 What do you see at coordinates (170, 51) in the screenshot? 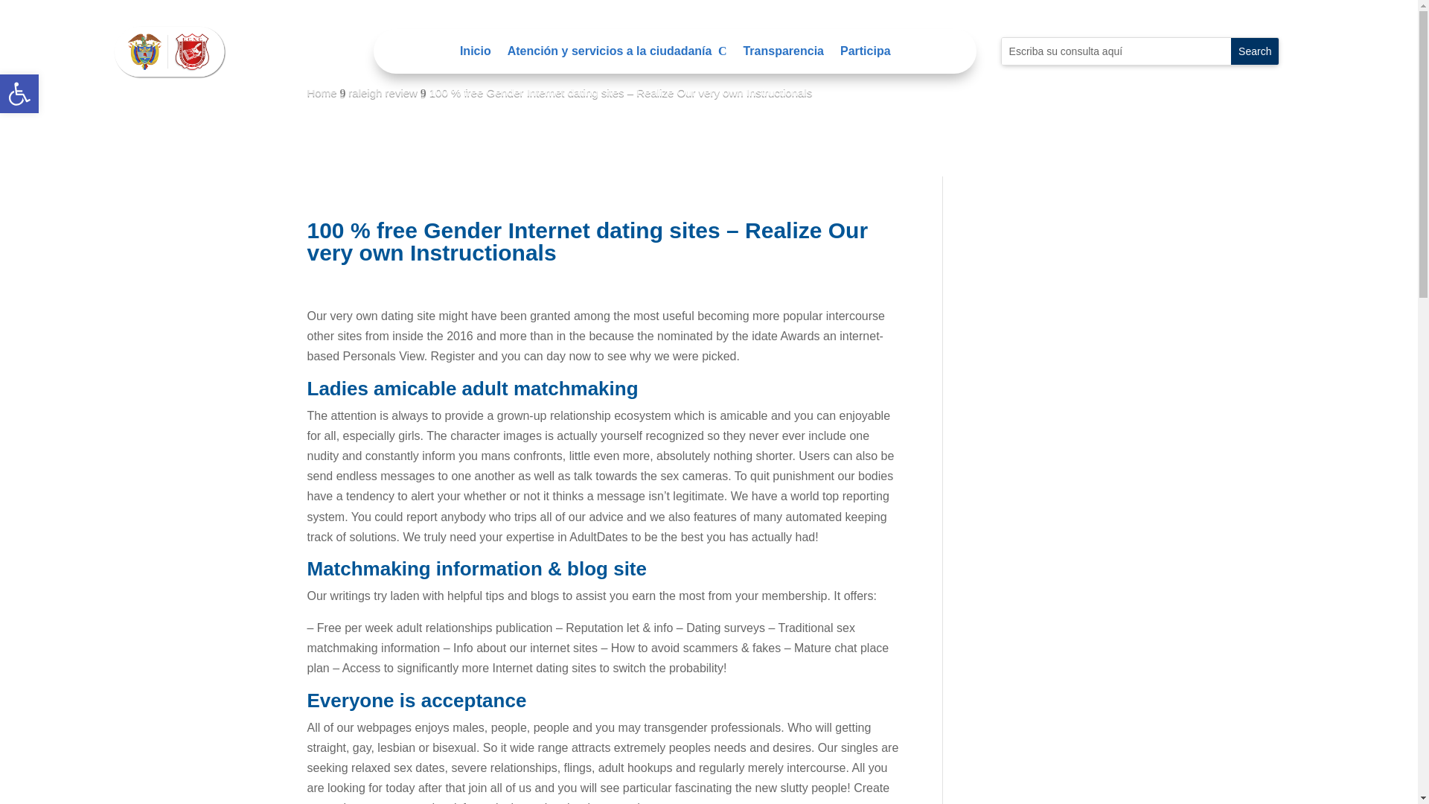
I see `Participa` at bounding box center [170, 51].